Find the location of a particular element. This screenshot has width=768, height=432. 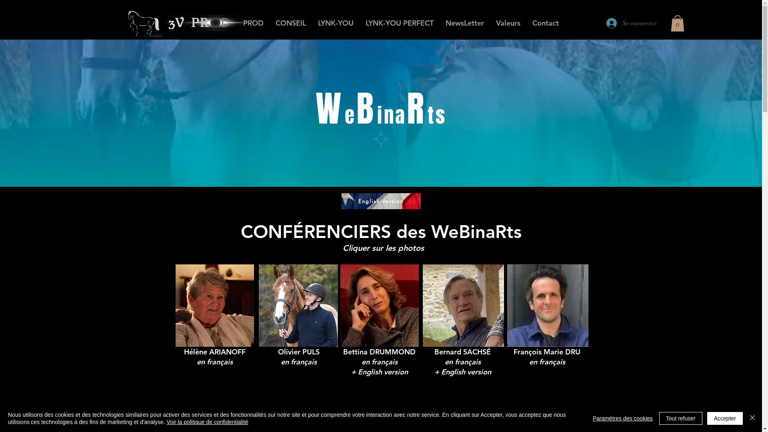

0 is located at coordinates (677, 23).